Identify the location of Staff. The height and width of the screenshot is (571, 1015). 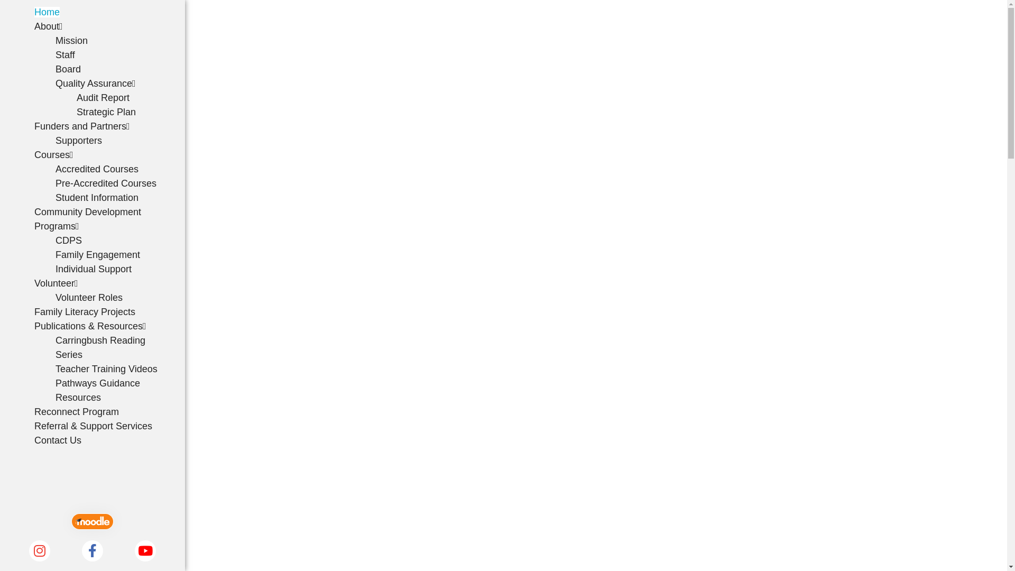
(66, 55).